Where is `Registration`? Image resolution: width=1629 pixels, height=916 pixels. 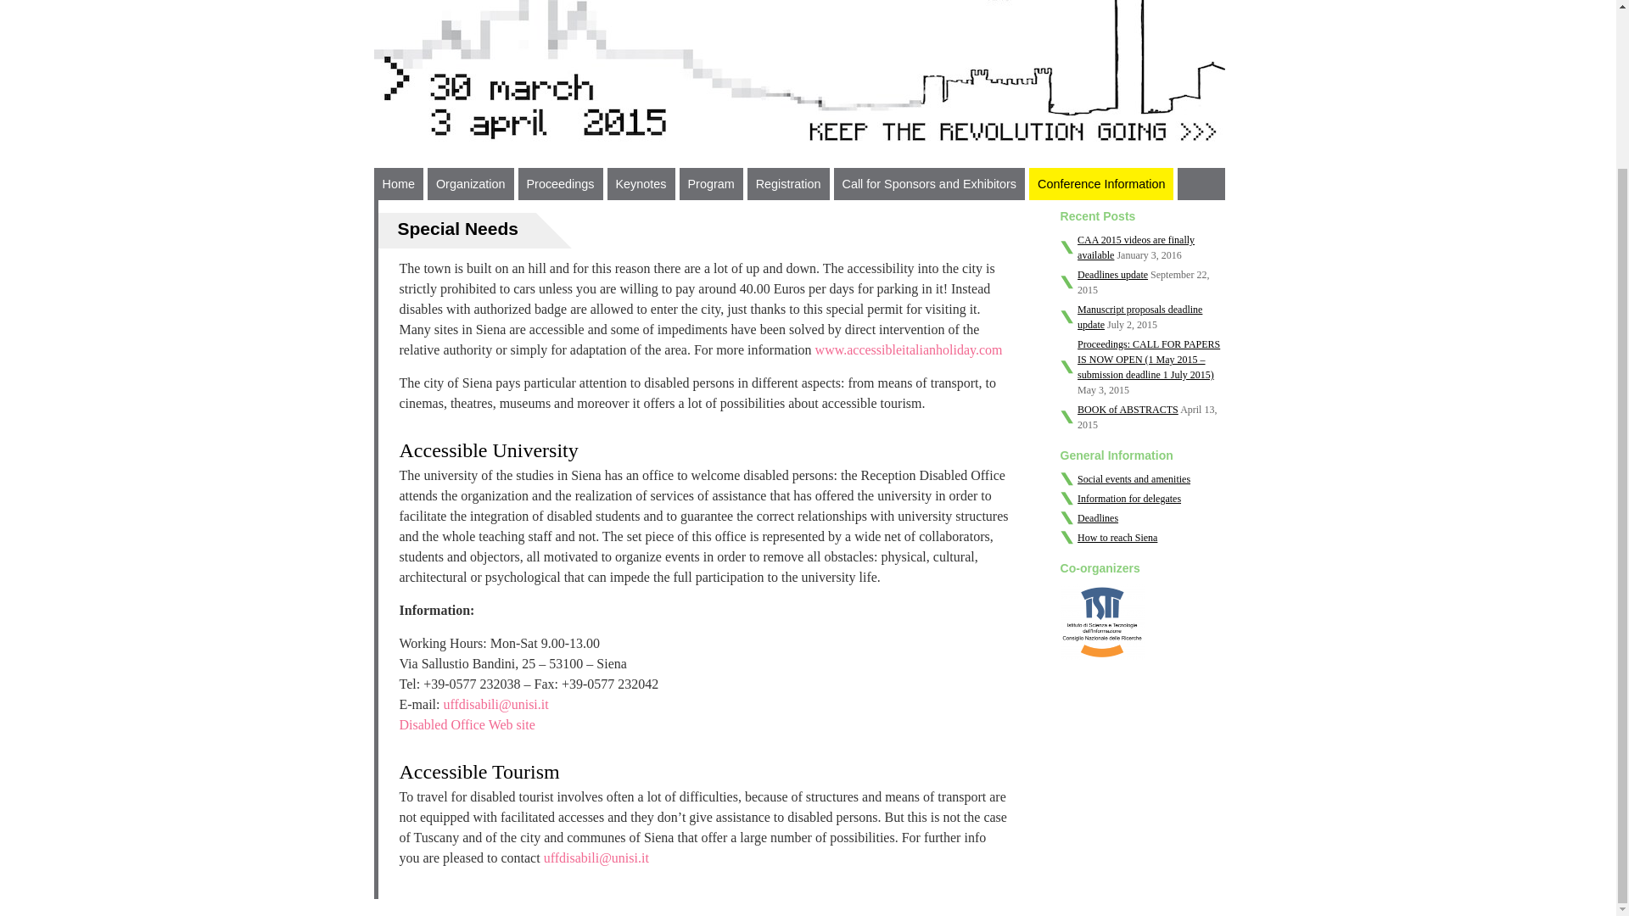 Registration is located at coordinates (788, 183).